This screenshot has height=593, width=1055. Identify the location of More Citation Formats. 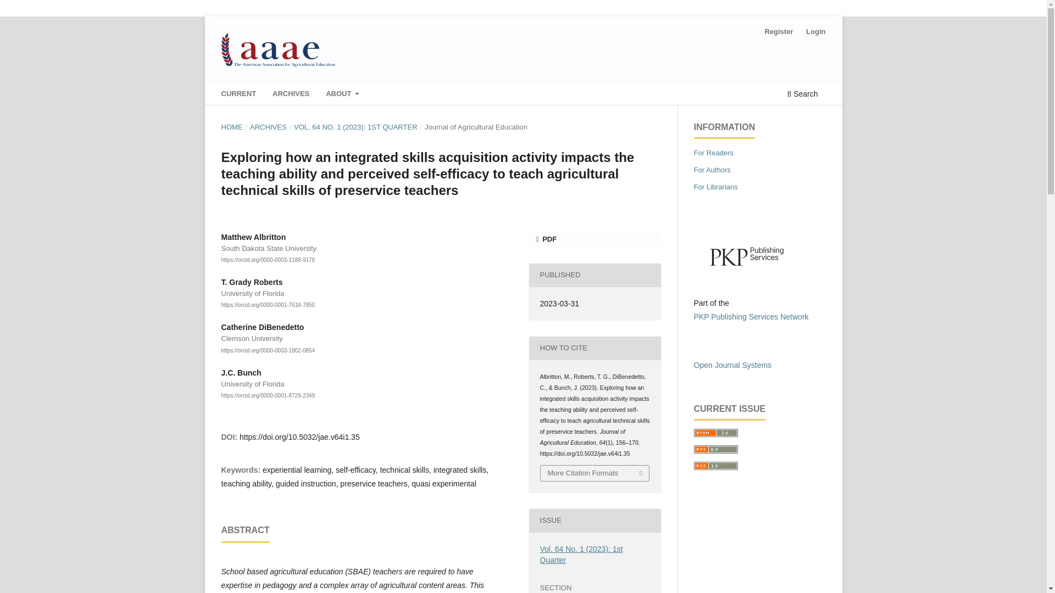
(595, 473).